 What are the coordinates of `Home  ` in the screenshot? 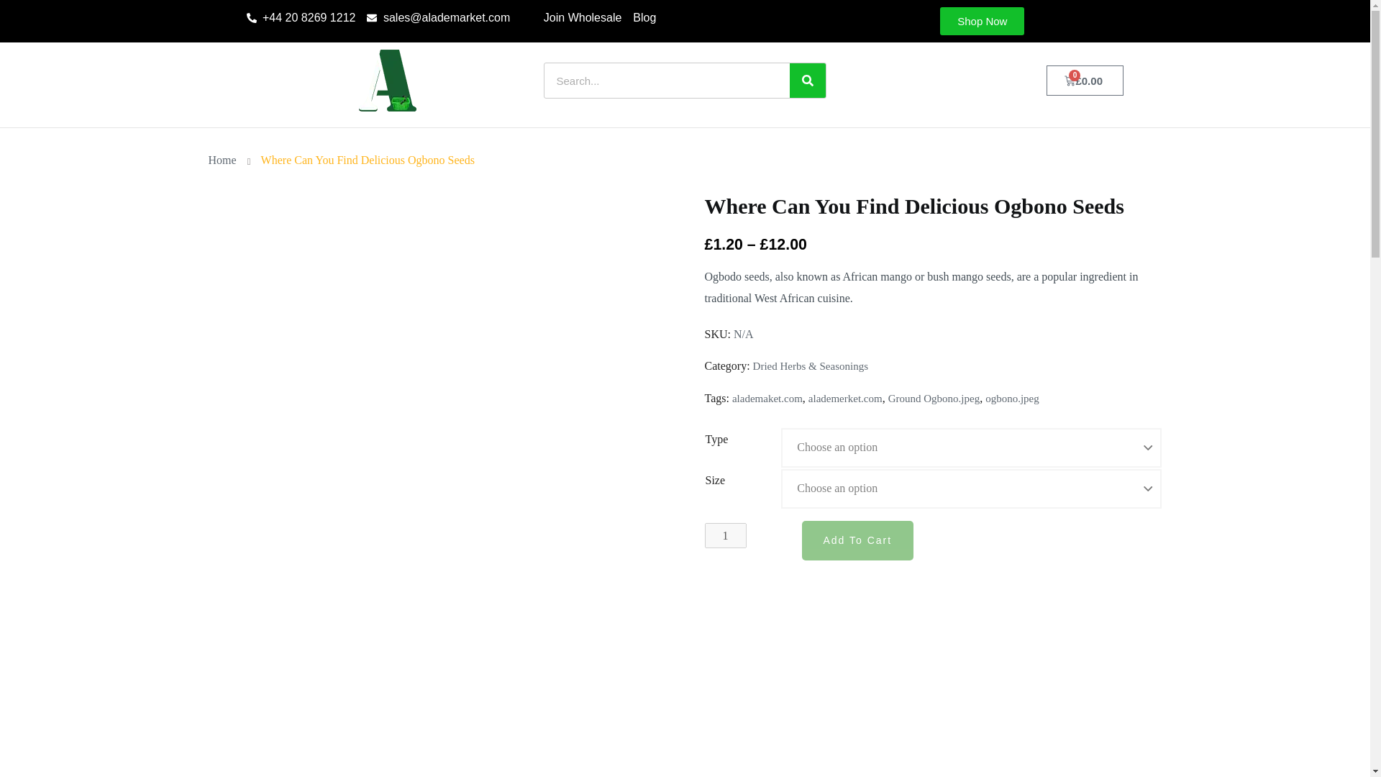 It's located at (225, 160).